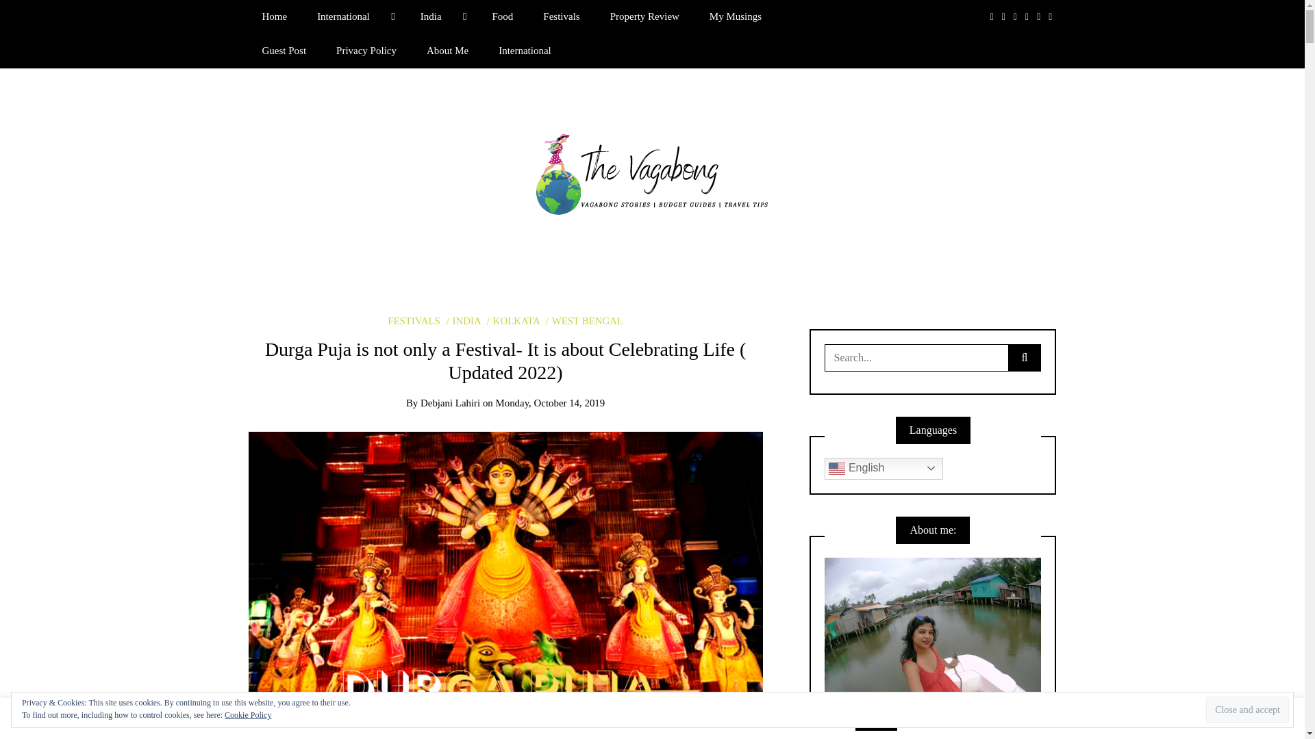  Describe the element at coordinates (450, 403) in the screenshot. I see `Posts by Debjani Lahiri` at that location.